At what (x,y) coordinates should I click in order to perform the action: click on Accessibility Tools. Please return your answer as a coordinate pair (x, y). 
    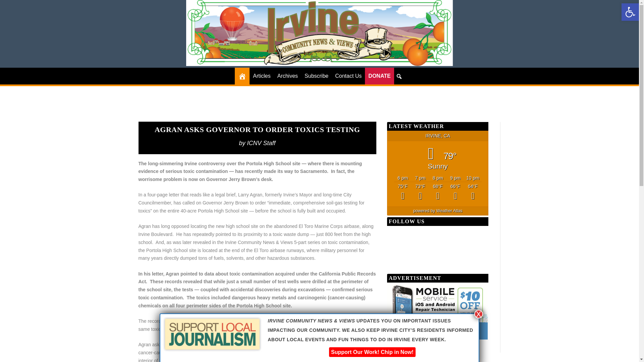
    Looking at the image, I should click on (630, 12).